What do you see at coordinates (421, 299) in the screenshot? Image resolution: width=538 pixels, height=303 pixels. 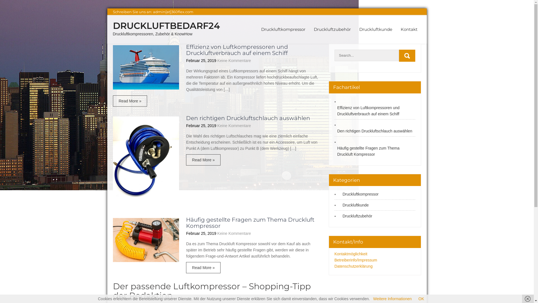 I see `OK` at bounding box center [421, 299].